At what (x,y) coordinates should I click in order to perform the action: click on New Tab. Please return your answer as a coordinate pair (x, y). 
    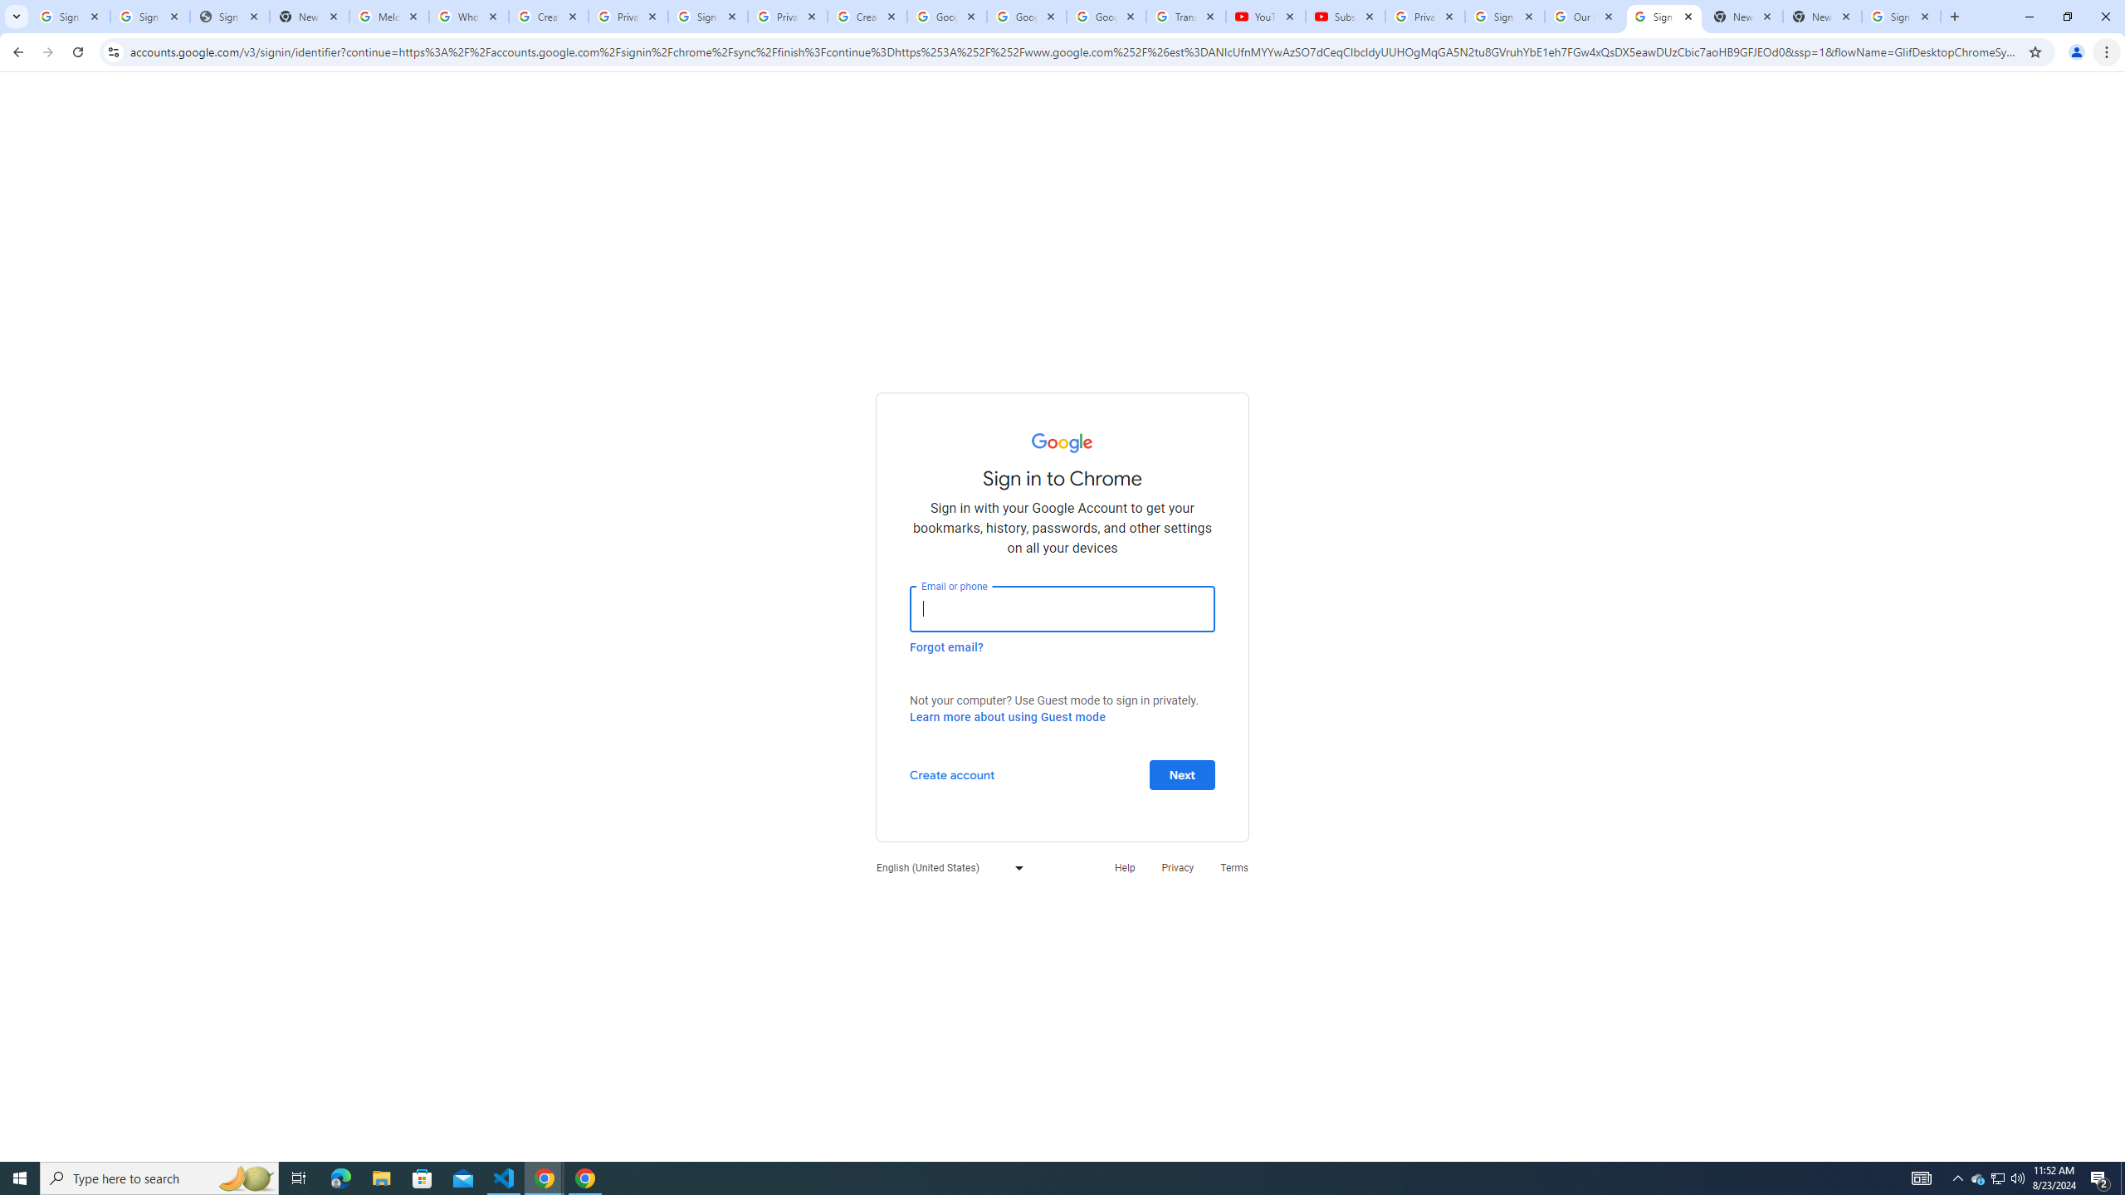
    Looking at the image, I should click on (1823, 17).